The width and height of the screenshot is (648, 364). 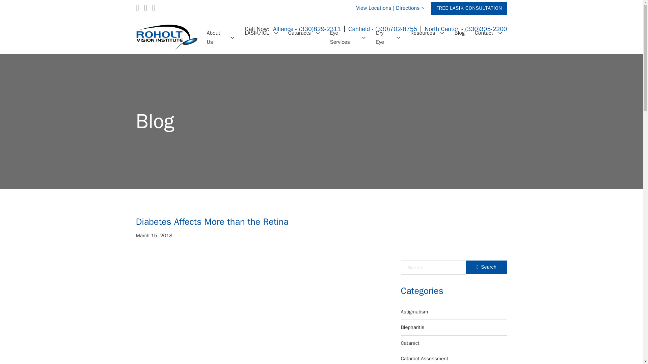 I want to click on About Us, so click(x=216, y=38).